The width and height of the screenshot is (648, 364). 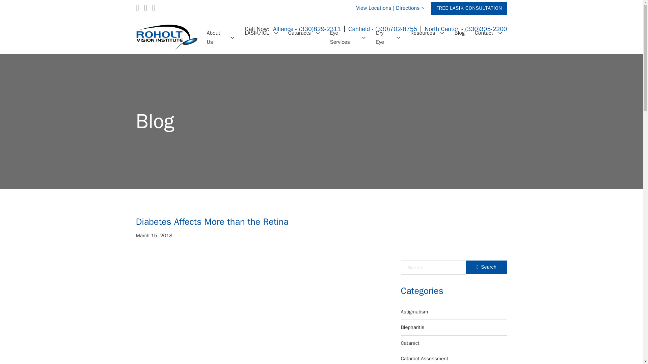 I want to click on About Us, so click(x=216, y=38).